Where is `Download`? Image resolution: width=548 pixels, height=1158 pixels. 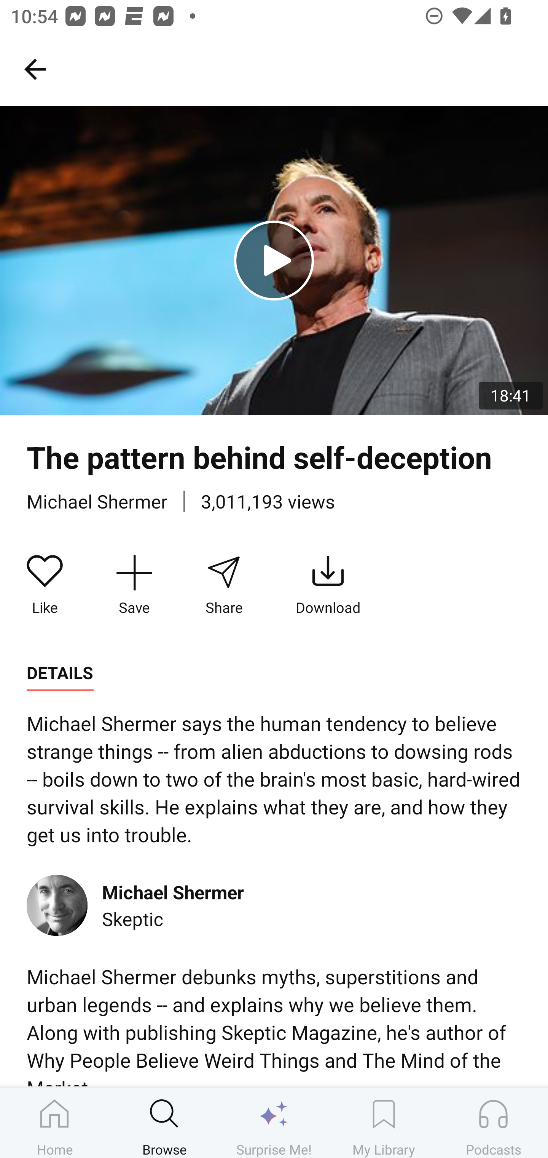 Download is located at coordinates (328, 586).